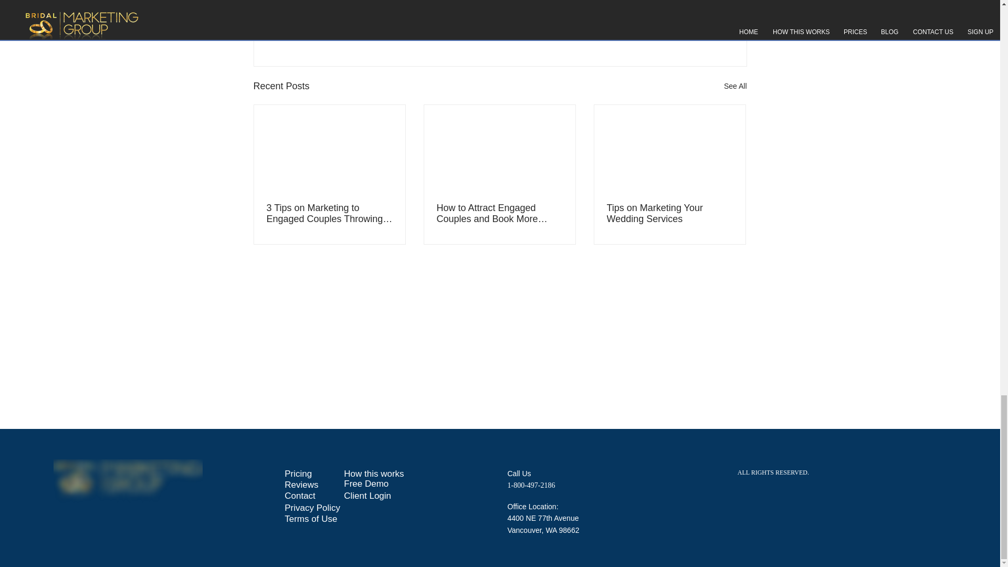 The width and height of the screenshot is (1008, 567). What do you see at coordinates (307, 485) in the screenshot?
I see `Reviews` at bounding box center [307, 485].